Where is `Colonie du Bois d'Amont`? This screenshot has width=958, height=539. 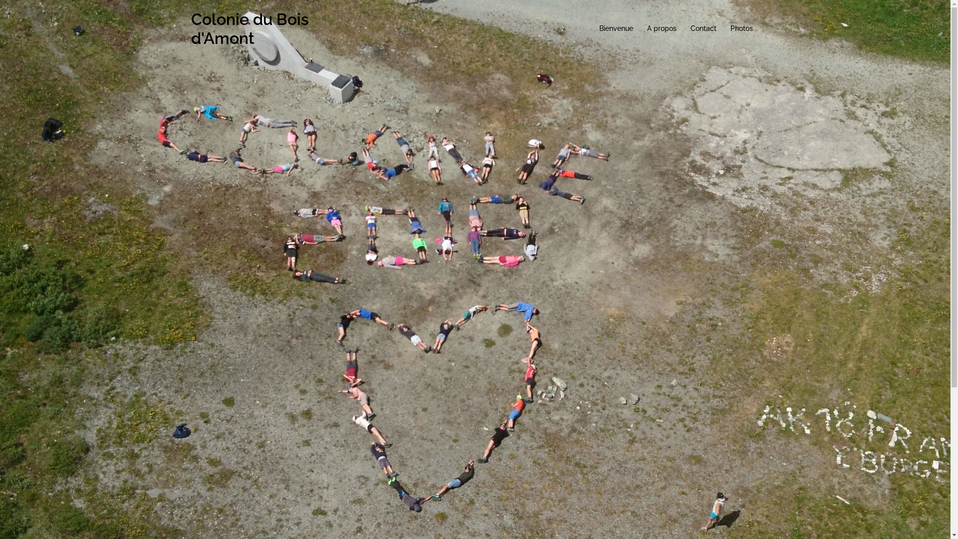 Colonie du Bois d'Amont is located at coordinates (249, 29).